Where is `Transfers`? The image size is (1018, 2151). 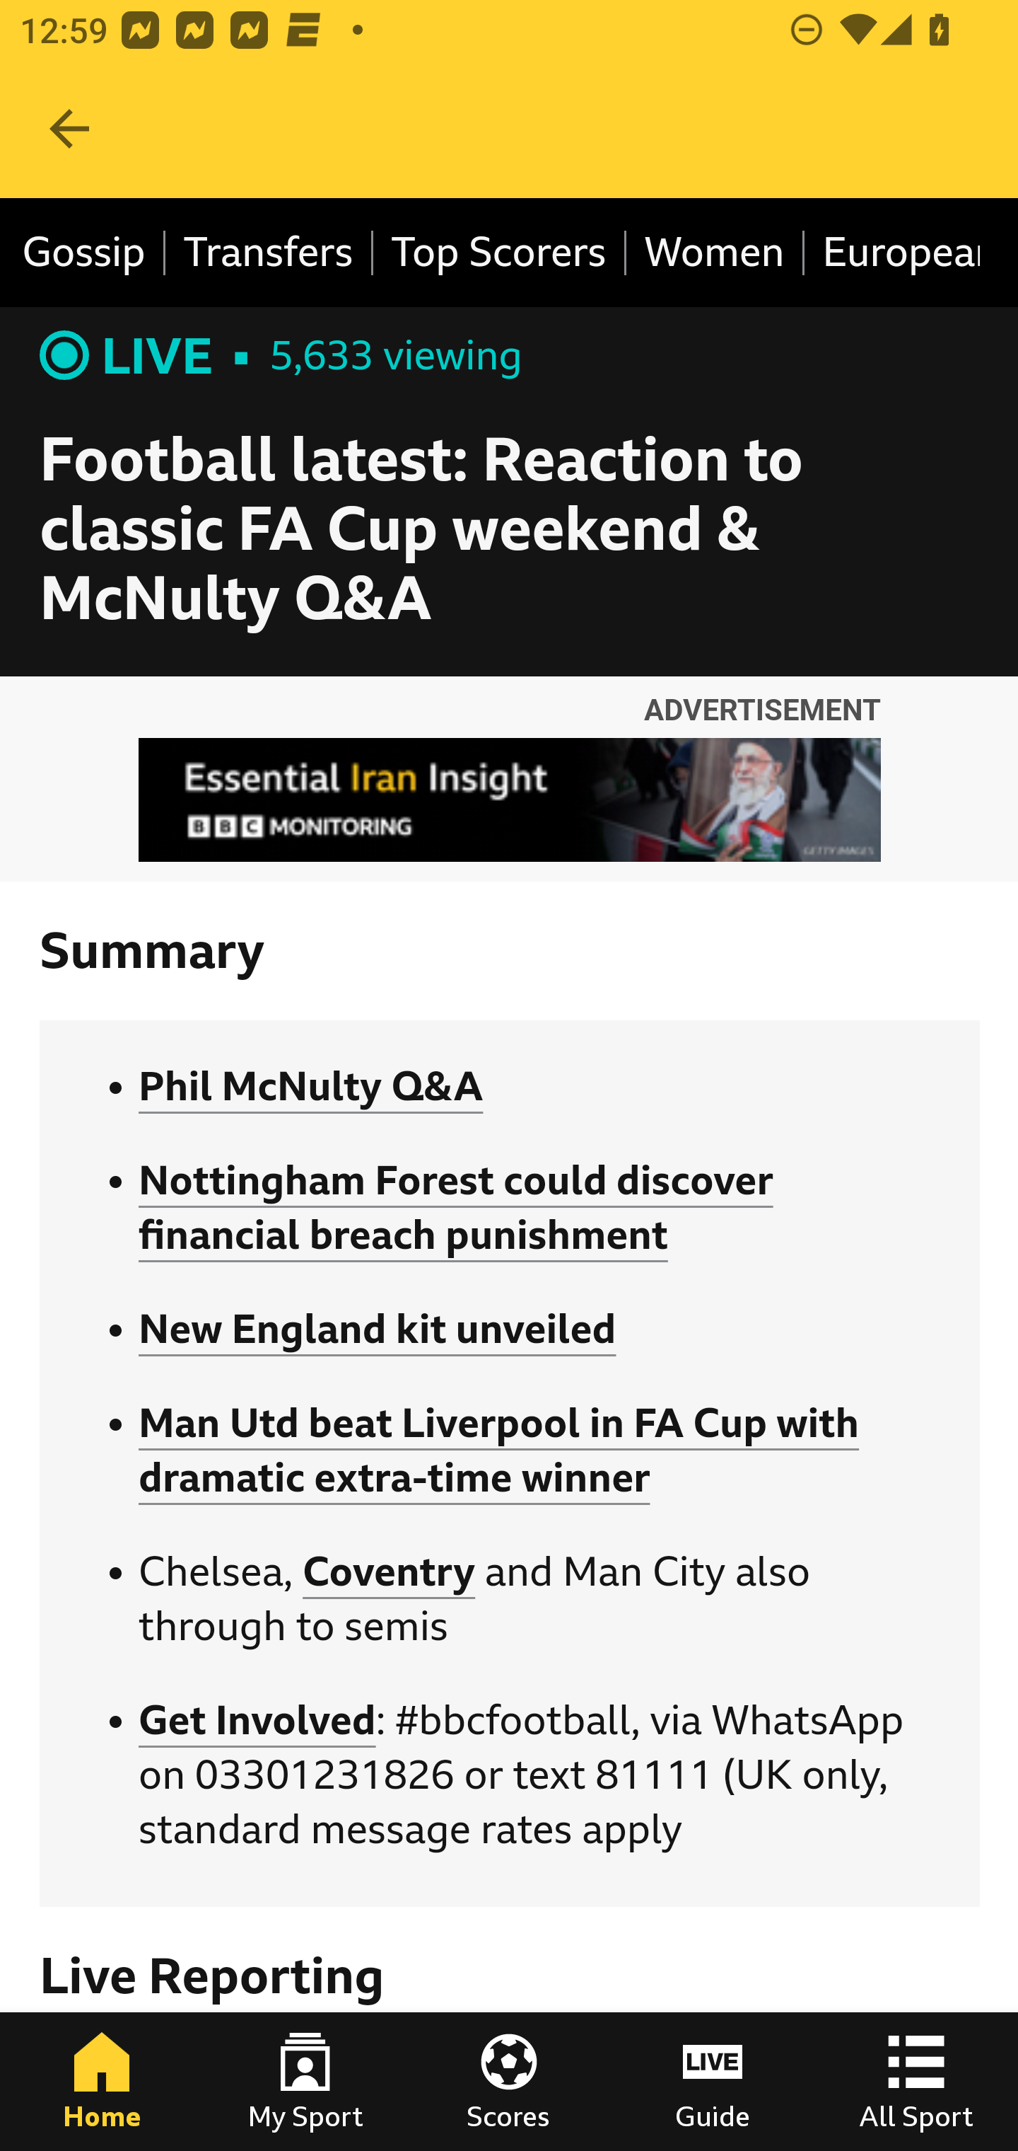 Transfers is located at coordinates (269, 253).